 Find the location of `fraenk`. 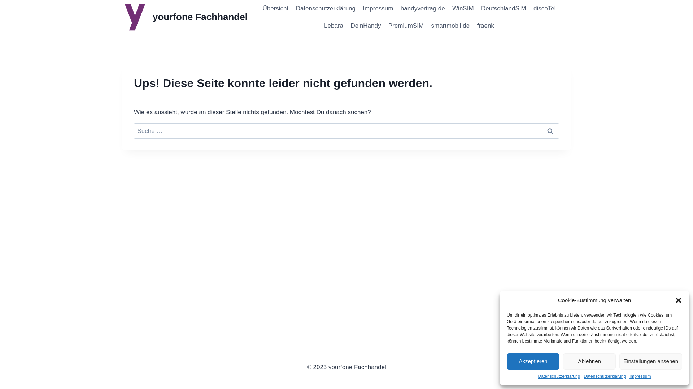

fraenk is located at coordinates (485, 26).